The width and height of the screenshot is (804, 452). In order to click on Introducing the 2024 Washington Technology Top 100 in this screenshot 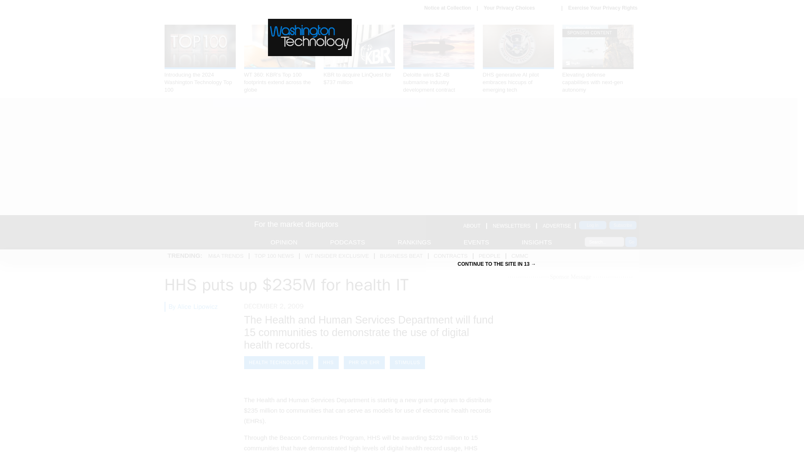, I will do `click(199, 59)`.